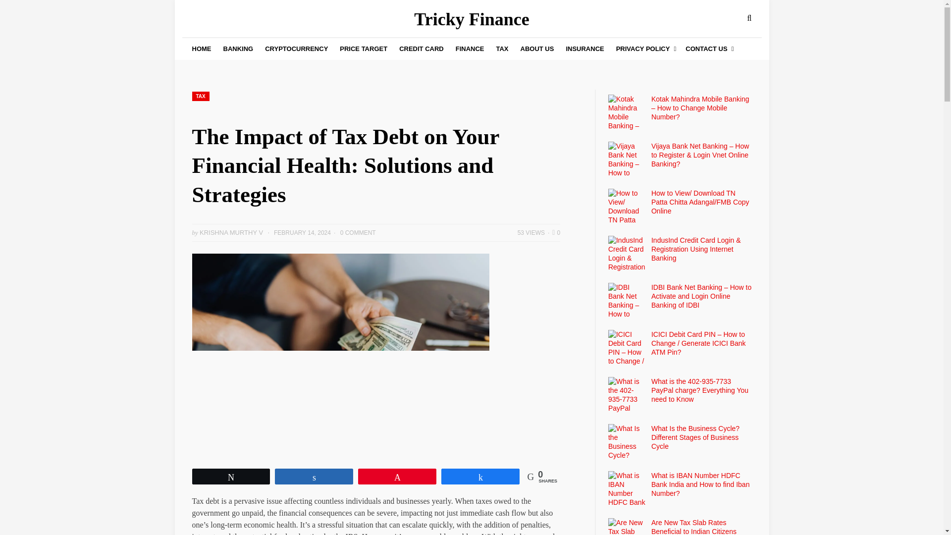 Image resolution: width=951 pixels, height=535 pixels. I want to click on 0 COMMENT, so click(358, 233).